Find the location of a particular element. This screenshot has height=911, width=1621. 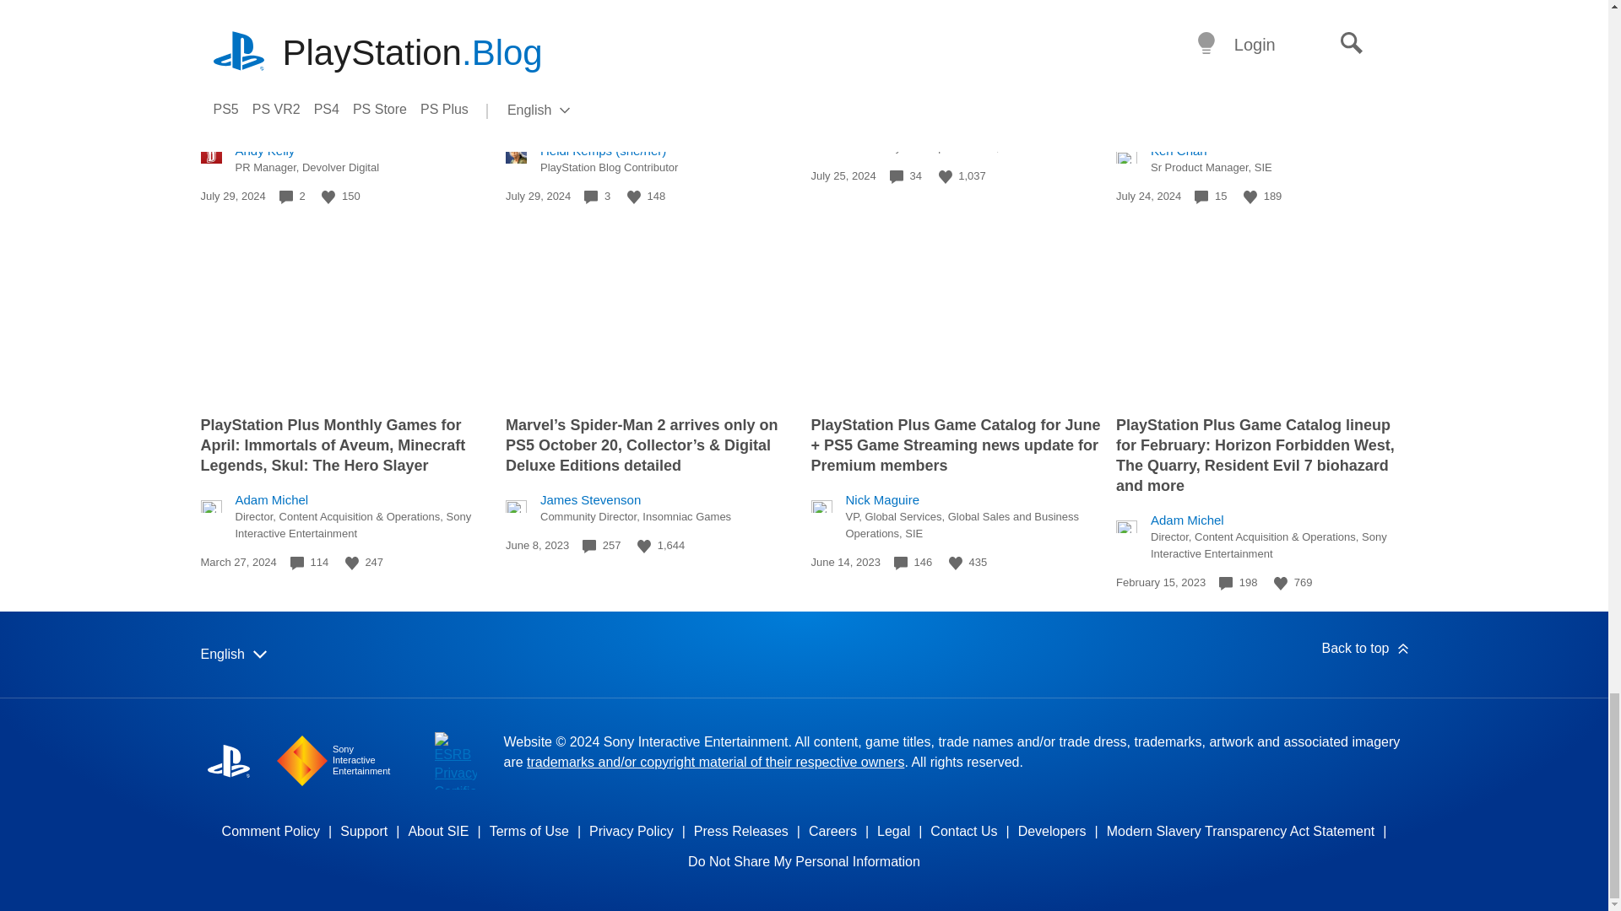

Like this is located at coordinates (328, 197).